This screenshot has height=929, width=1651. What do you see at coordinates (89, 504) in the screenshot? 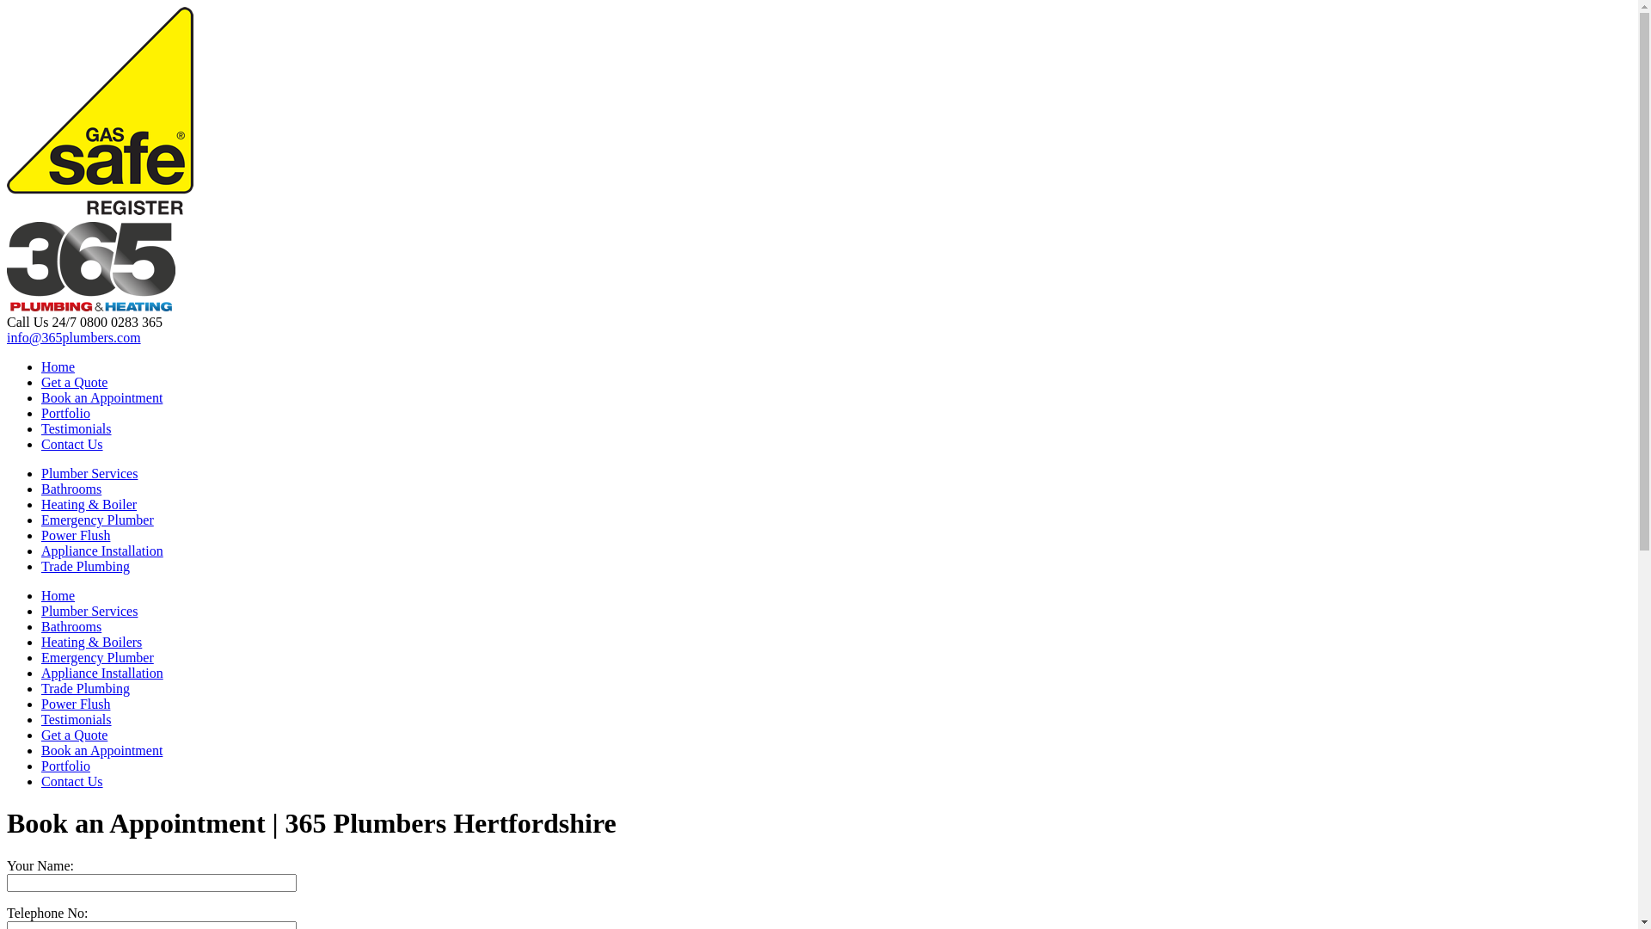
I see `Heating & Boiler` at bounding box center [89, 504].